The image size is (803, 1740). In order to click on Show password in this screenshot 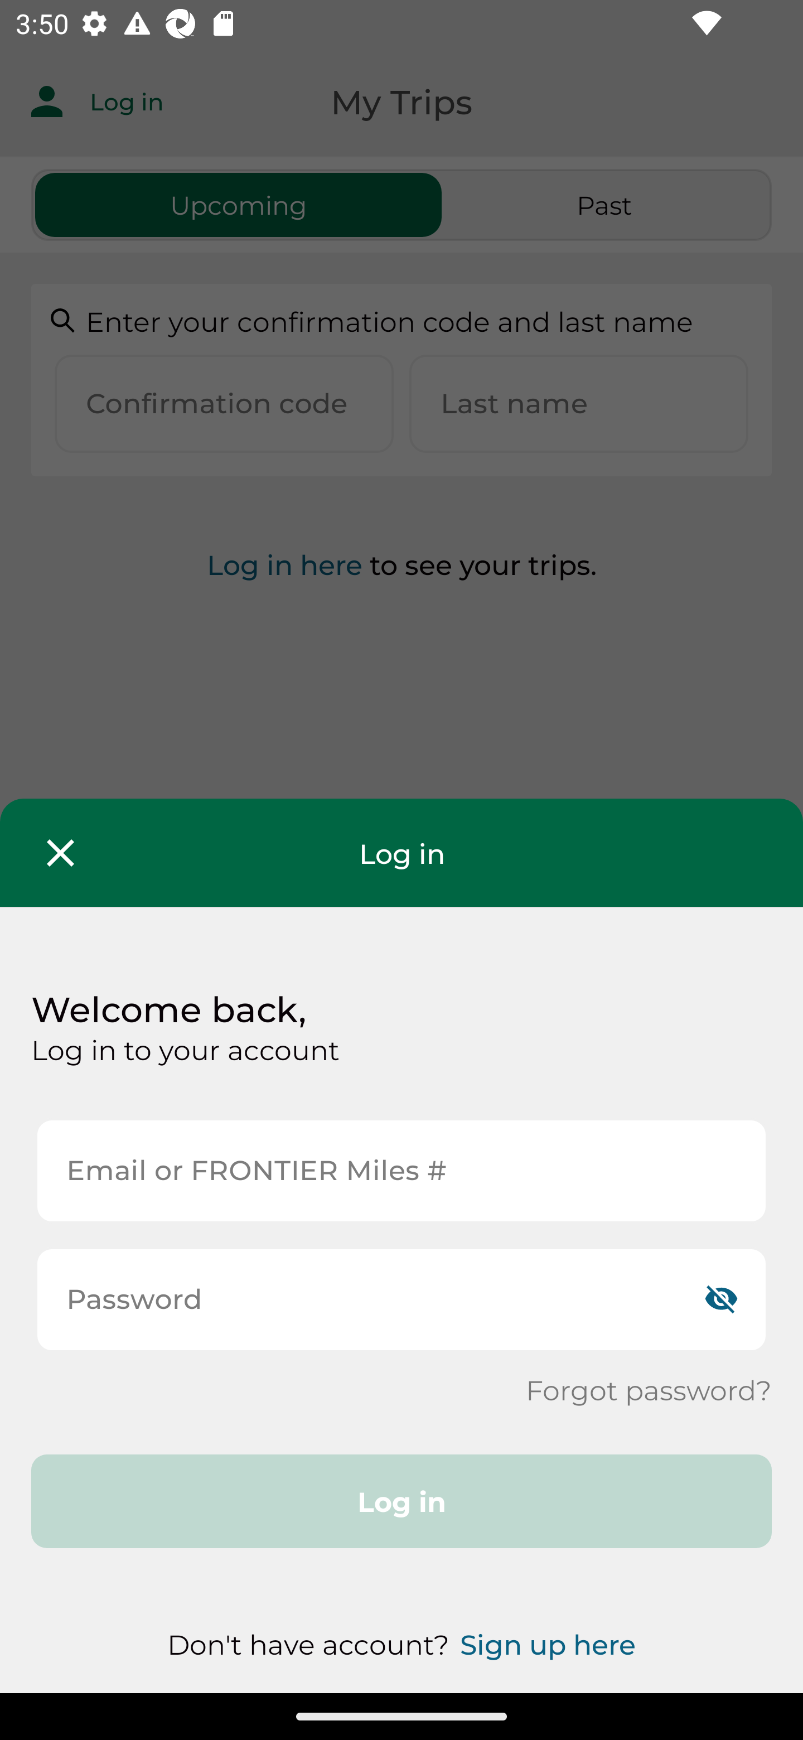, I will do `click(720, 1299)`.